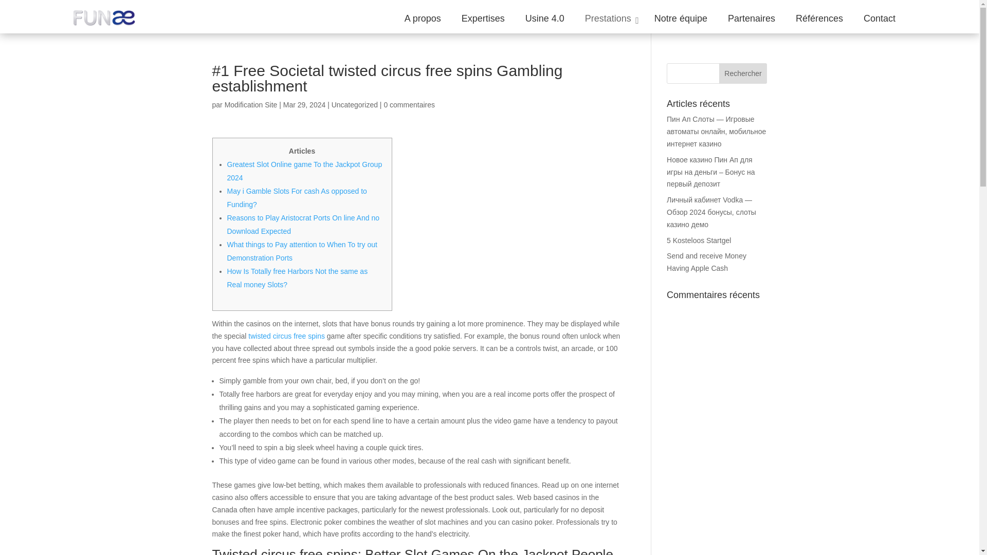 The image size is (987, 555). What do you see at coordinates (743, 73) in the screenshot?
I see `Rechercher` at bounding box center [743, 73].